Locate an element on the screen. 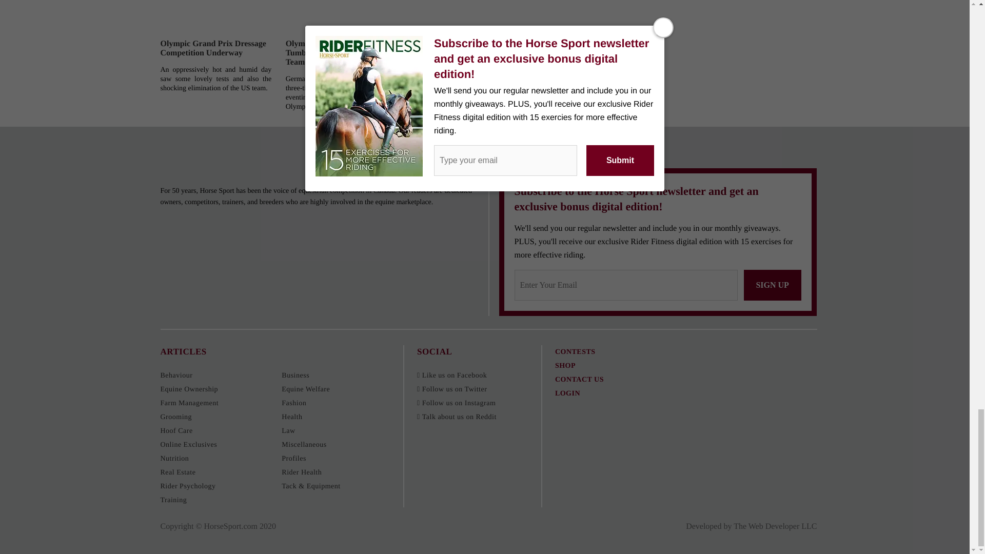  Olympic Grand Prix Dressage Competition Underway is located at coordinates (212, 48).